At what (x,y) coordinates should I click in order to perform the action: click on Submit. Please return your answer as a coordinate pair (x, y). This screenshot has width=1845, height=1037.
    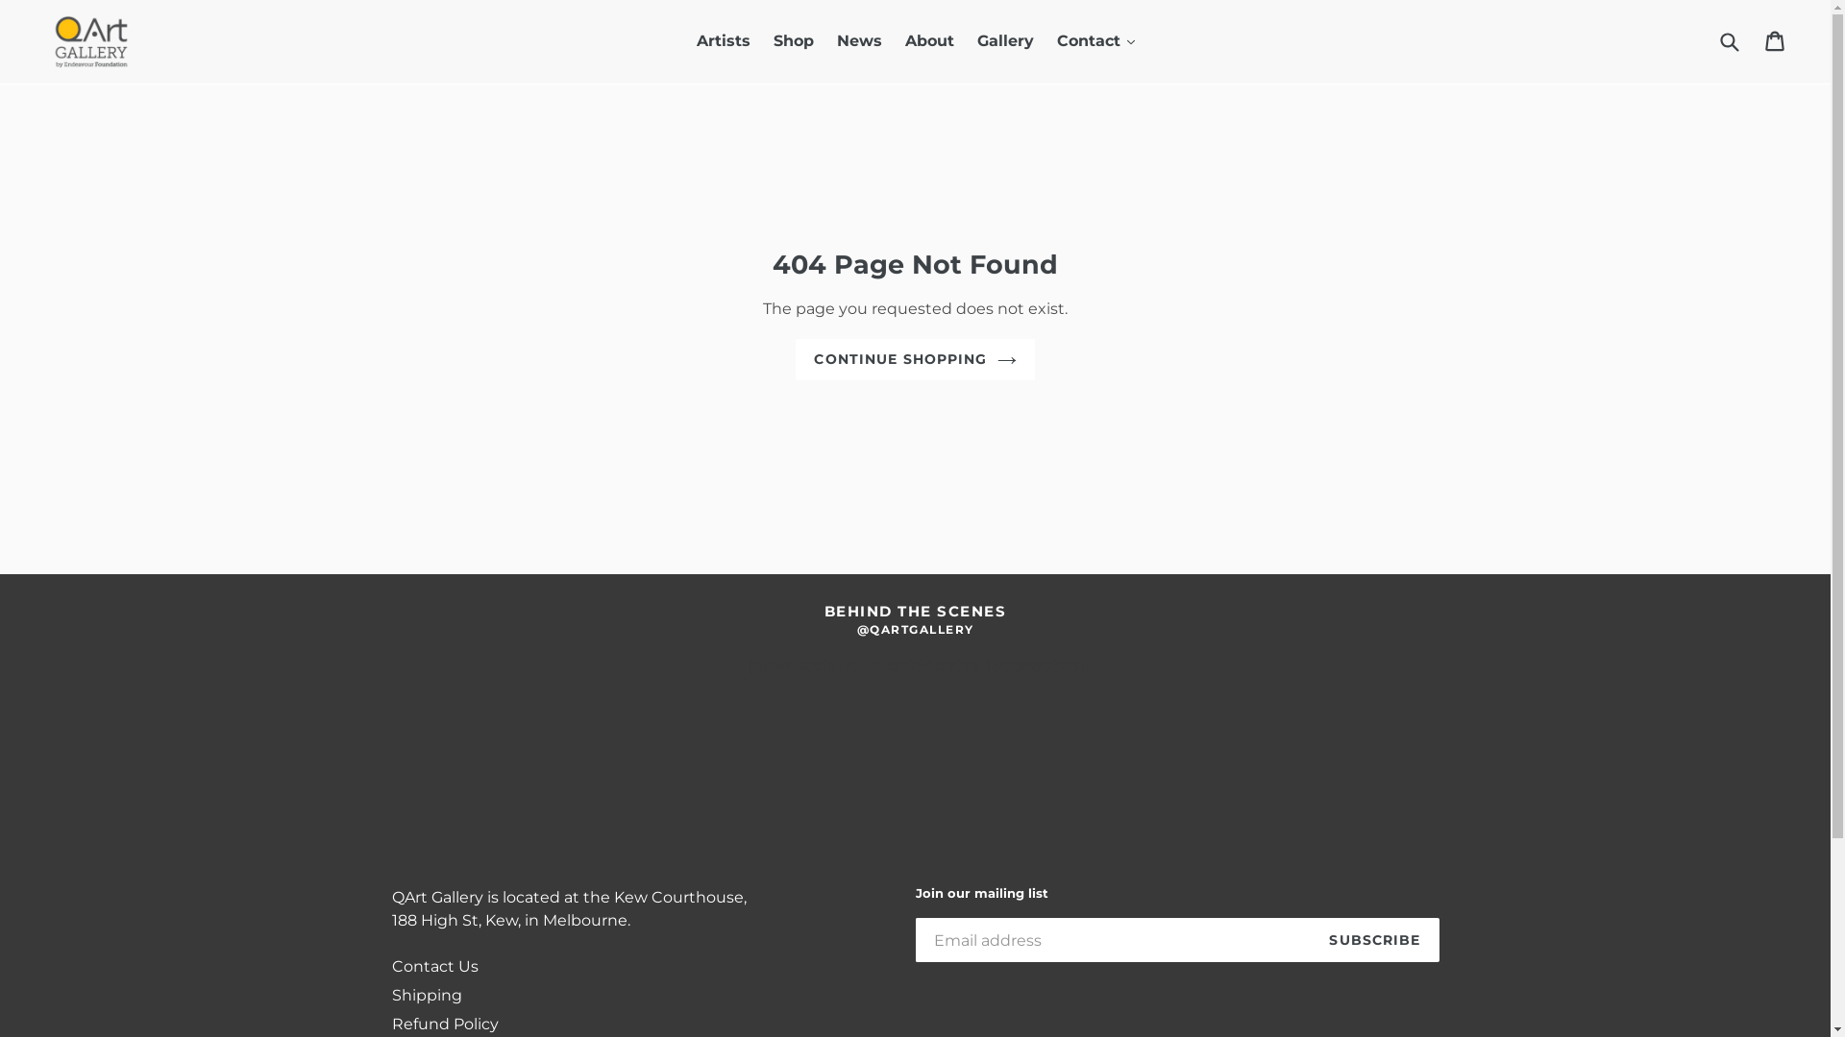
    Looking at the image, I should click on (1729, 42).